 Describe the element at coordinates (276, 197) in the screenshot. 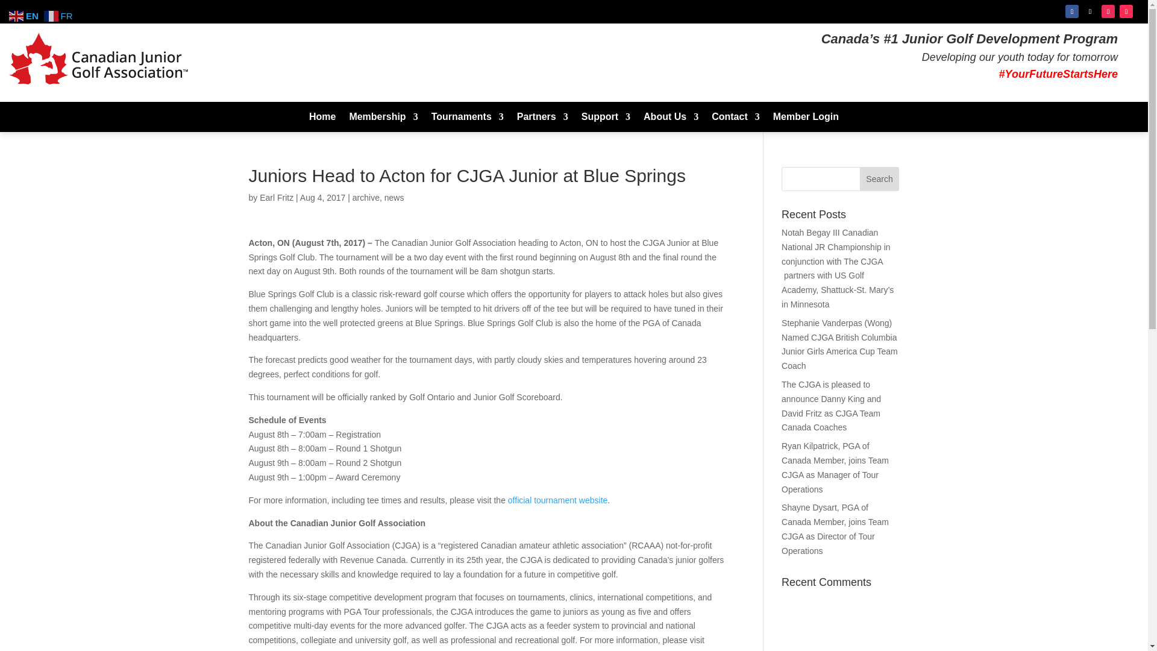

I see `Posts by Earl Fritz` at that location.